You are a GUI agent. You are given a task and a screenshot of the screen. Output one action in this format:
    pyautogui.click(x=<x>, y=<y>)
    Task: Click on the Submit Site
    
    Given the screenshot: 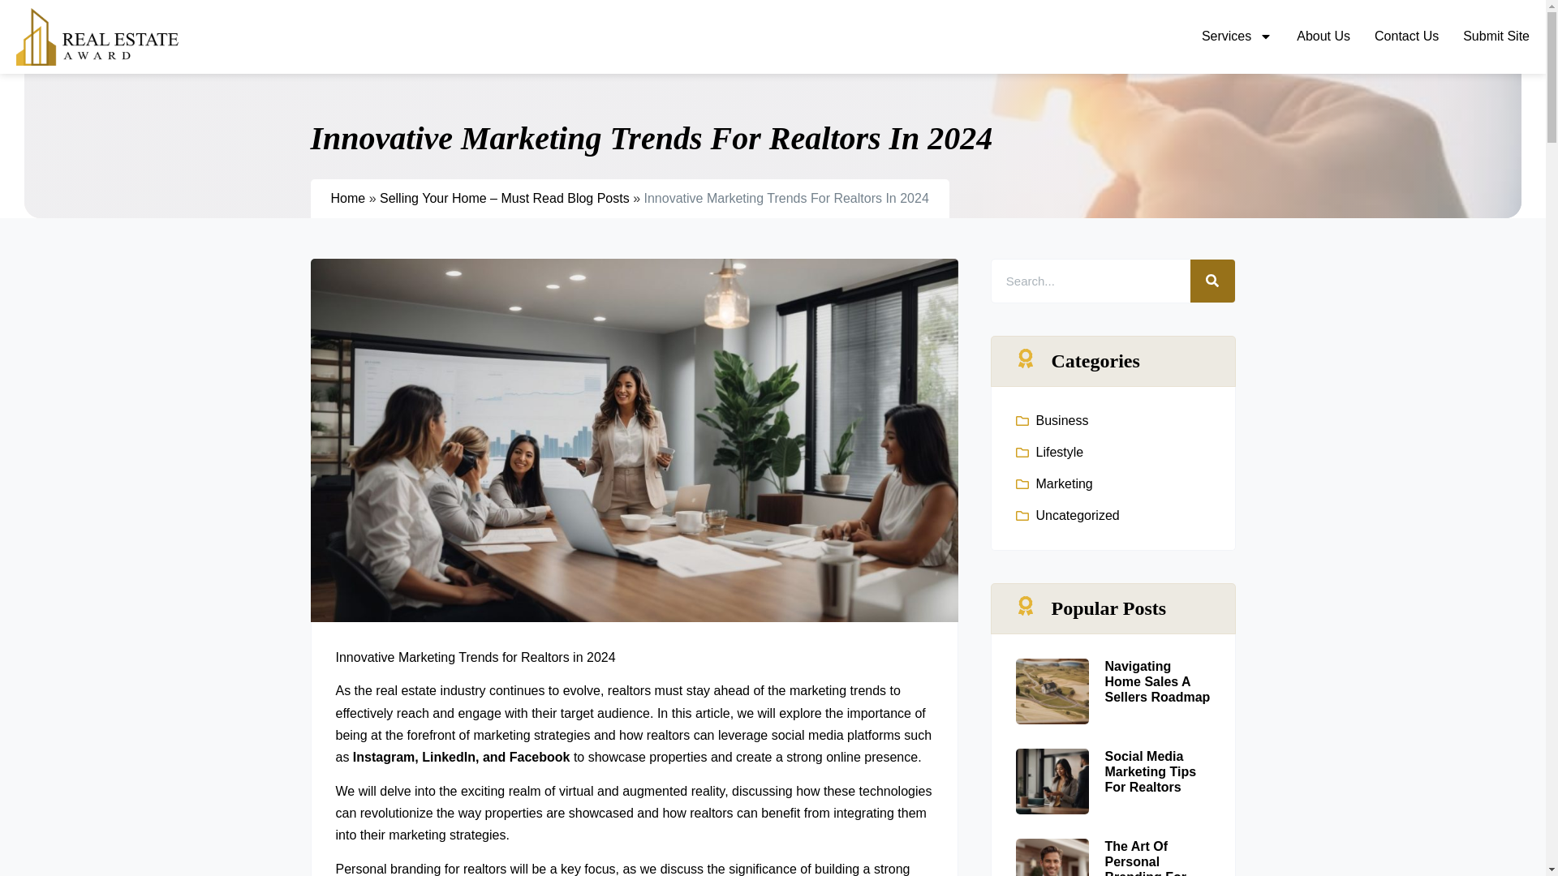 What is the action you would take?
    pyautogui.click(x=1496, y=36)
    